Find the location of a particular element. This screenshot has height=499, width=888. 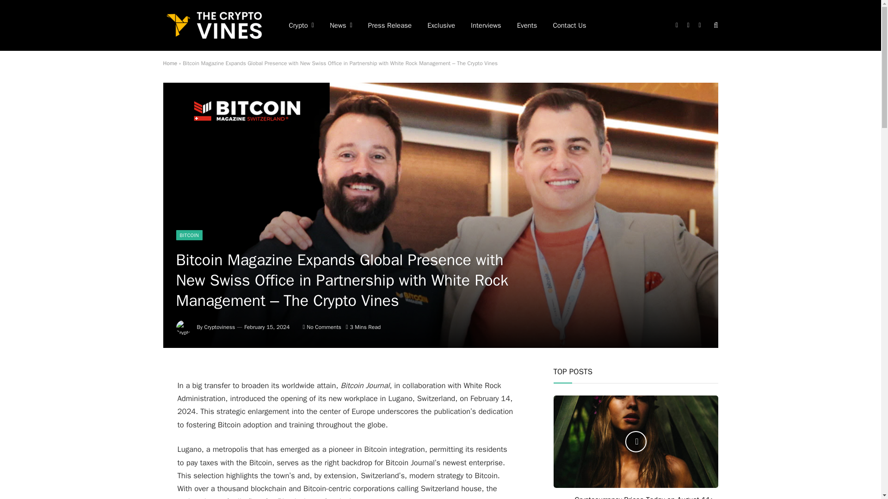

Interviews is located at coordinates (486, 25).